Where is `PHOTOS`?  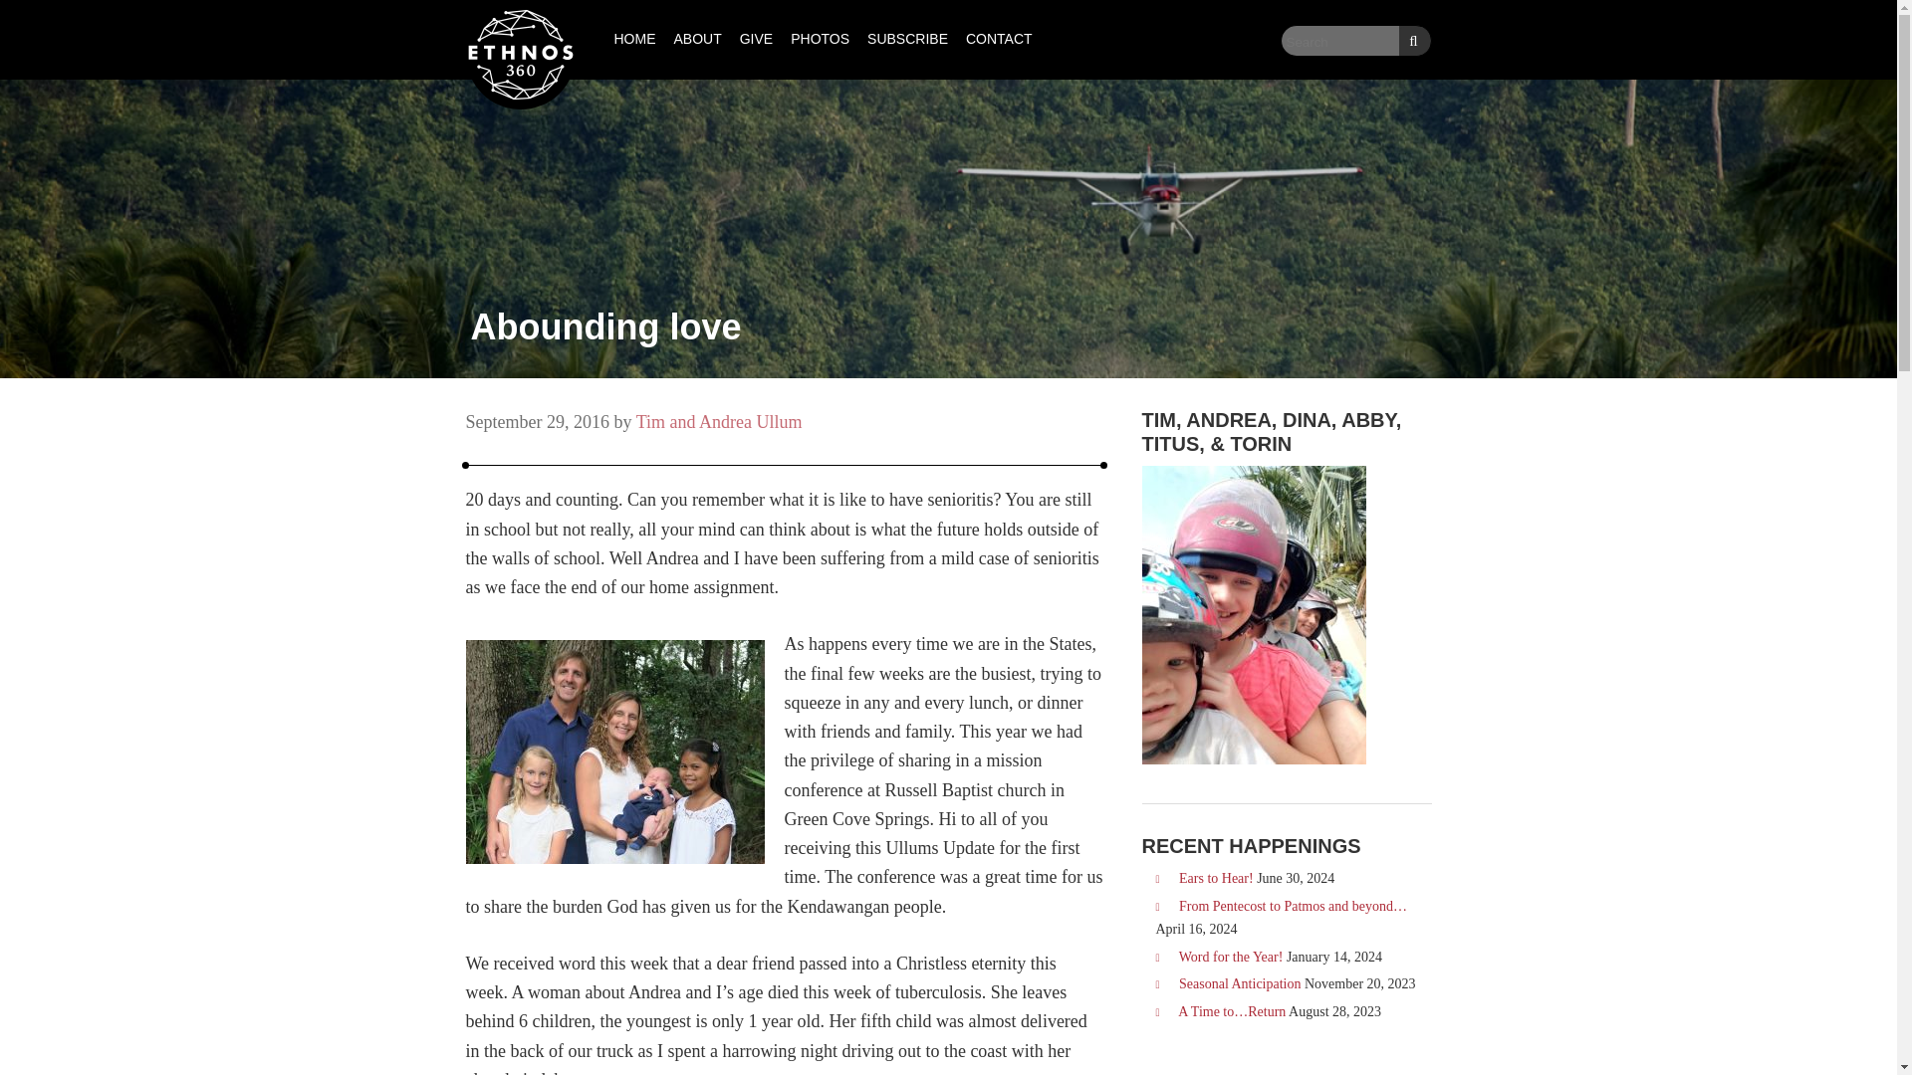 PHOTOS is located at coordinates (821, 40).